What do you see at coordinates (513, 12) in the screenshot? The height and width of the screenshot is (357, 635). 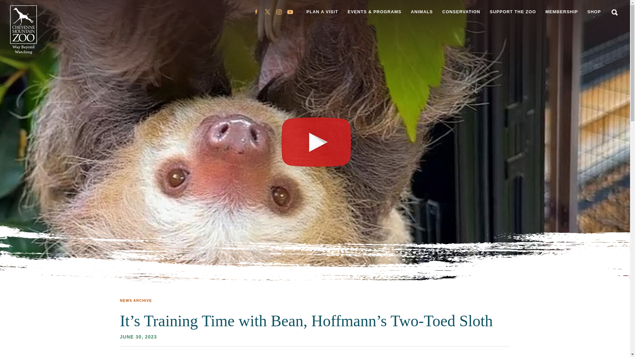 I see `SUPPORT THE ZOO` at bounding box center [513, 12].